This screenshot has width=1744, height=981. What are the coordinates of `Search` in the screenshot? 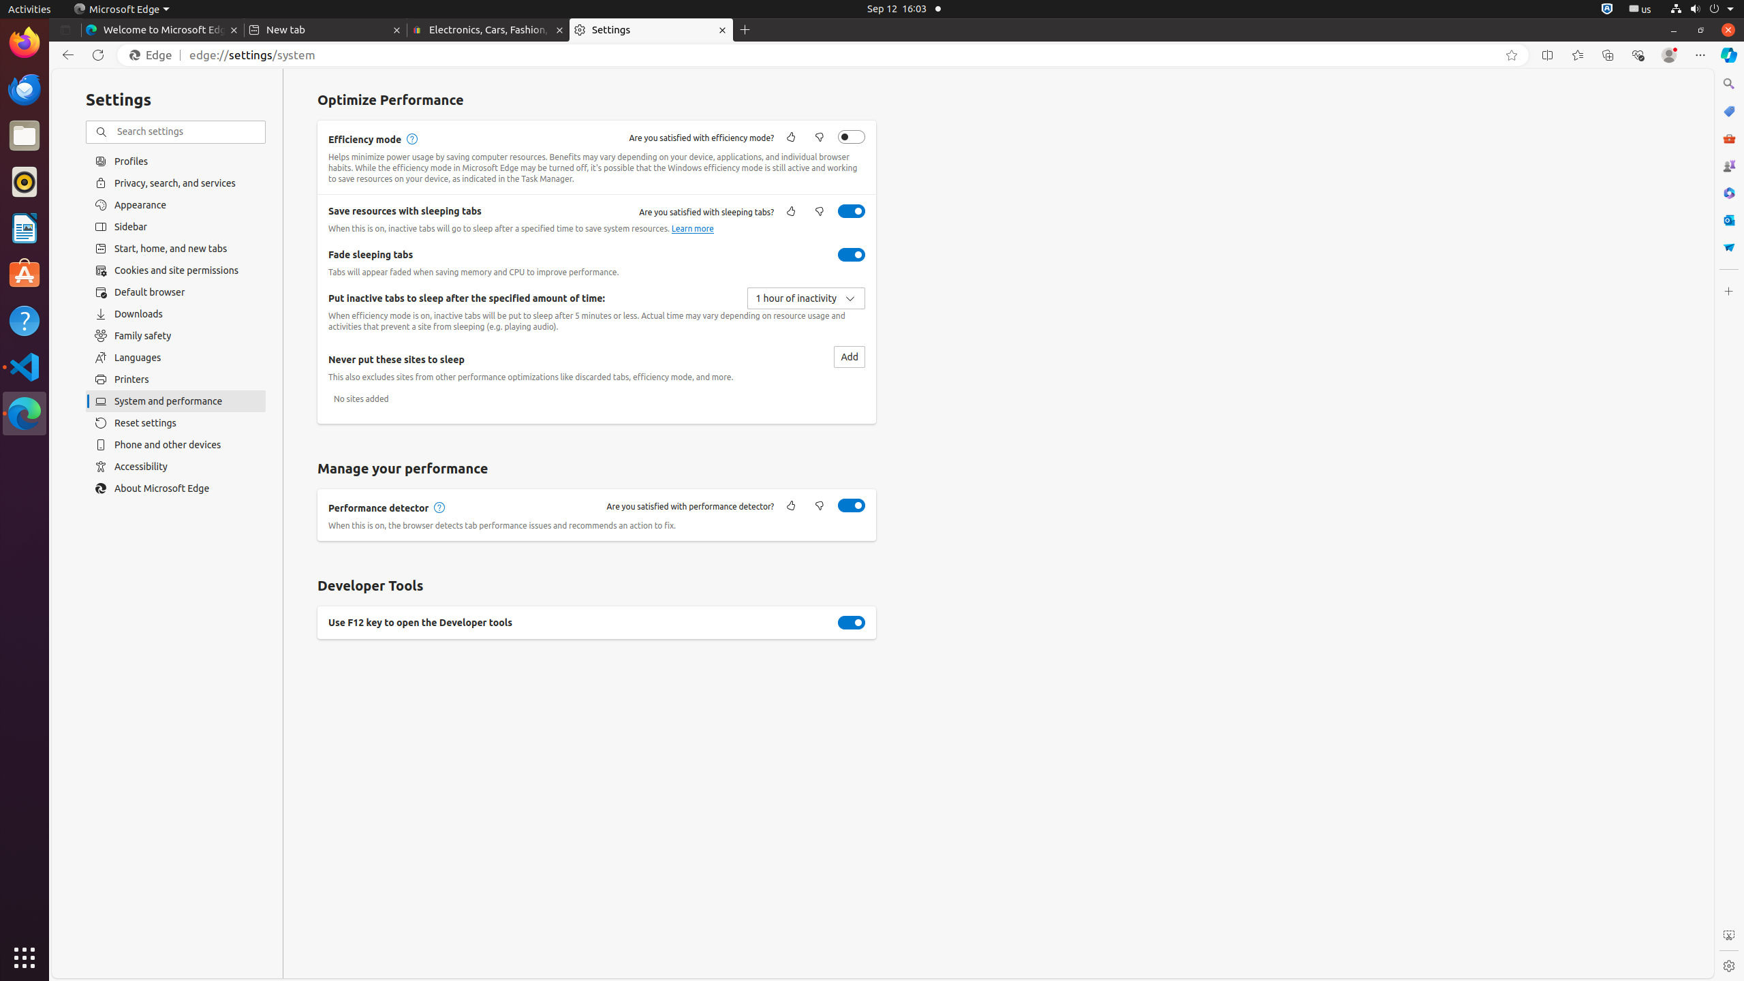 It's located at (1729, 84).